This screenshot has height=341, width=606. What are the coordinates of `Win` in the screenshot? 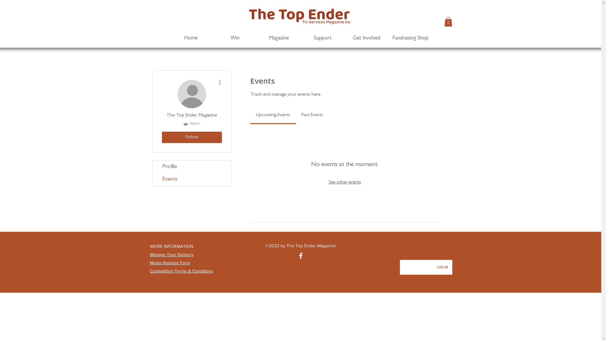 It's located at (235, 39).